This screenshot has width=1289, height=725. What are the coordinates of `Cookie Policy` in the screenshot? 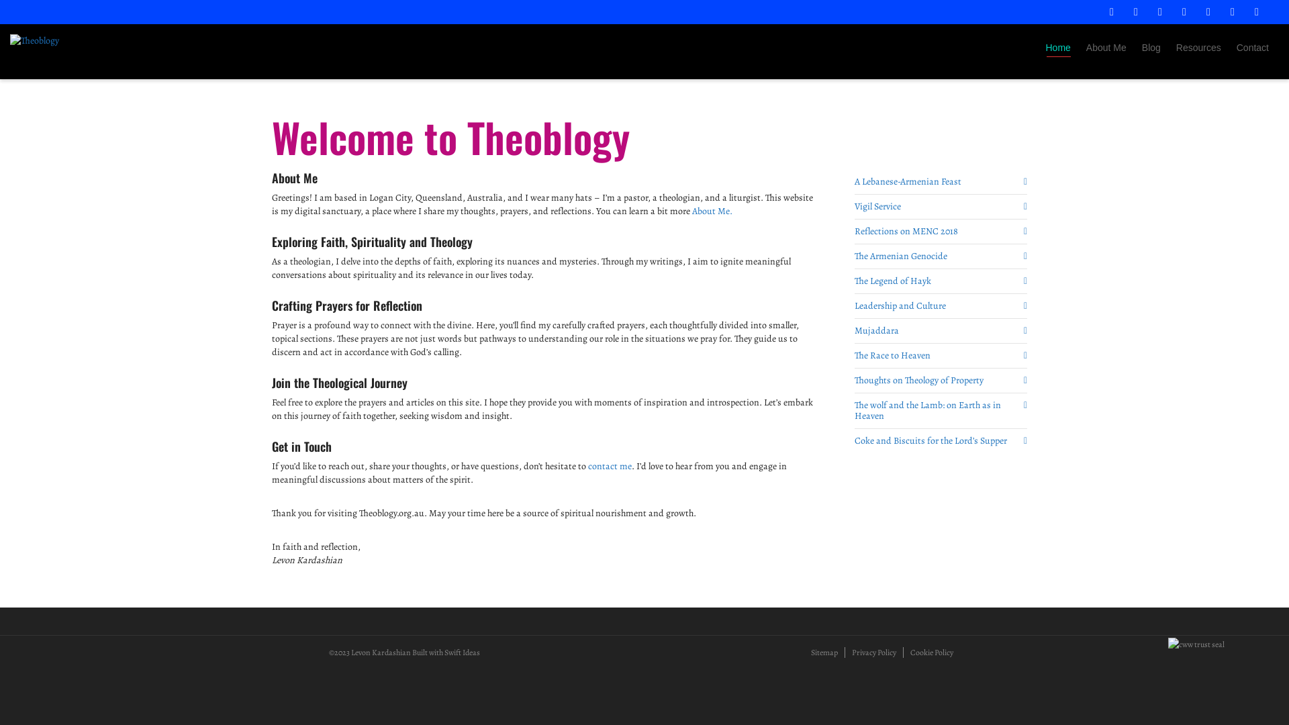 It's located at (932, 652).